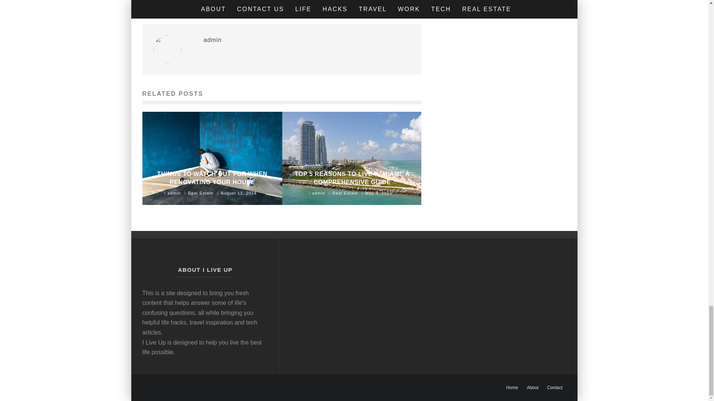 The height and width of the screenshot is (401, 714). I want to click on TOP 5 REASONS TO LIVE IN MIAMI: A COMPREHENSIVE GUIDE, so click(352, 178).